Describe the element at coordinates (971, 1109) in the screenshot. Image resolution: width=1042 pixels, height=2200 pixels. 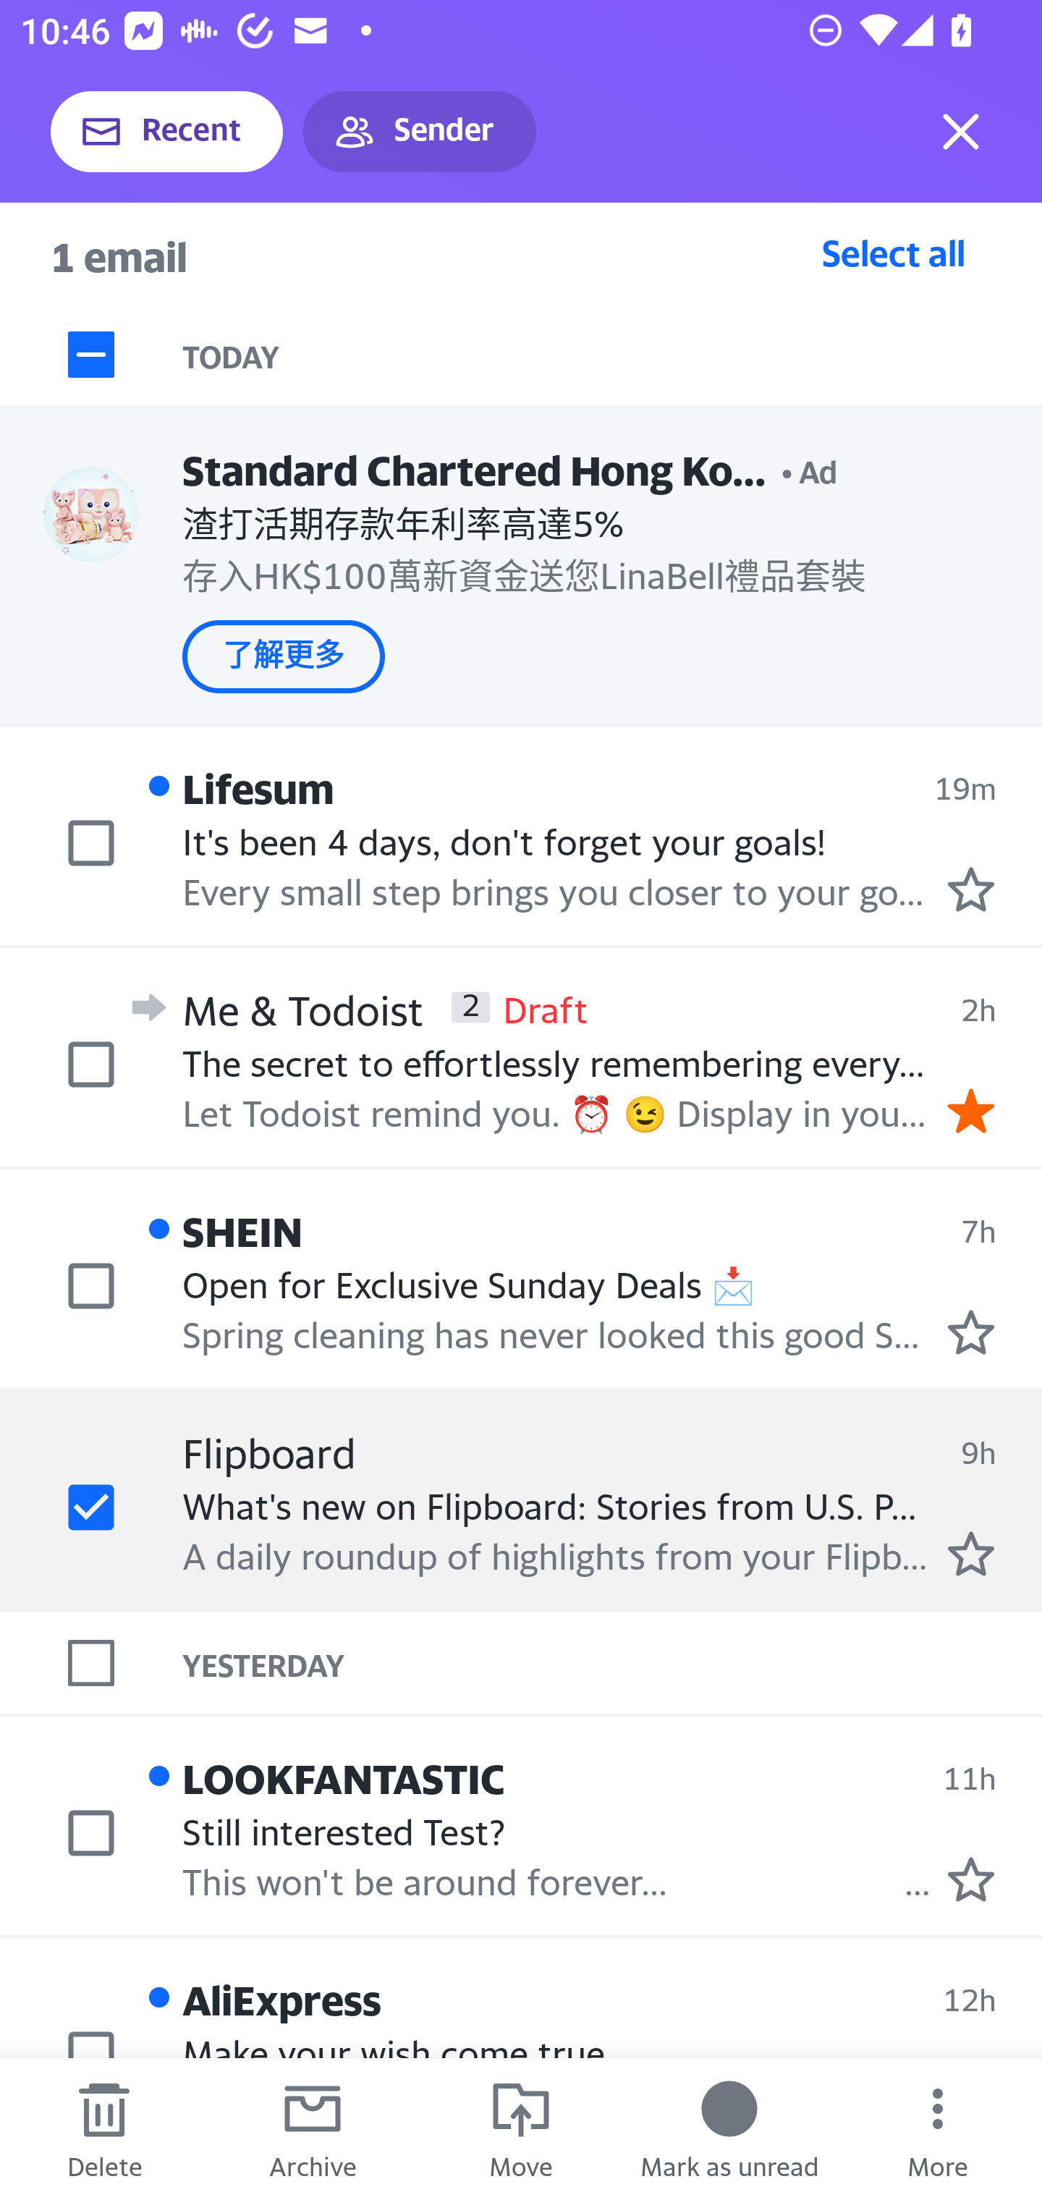
I see `Remove star.` at that location.